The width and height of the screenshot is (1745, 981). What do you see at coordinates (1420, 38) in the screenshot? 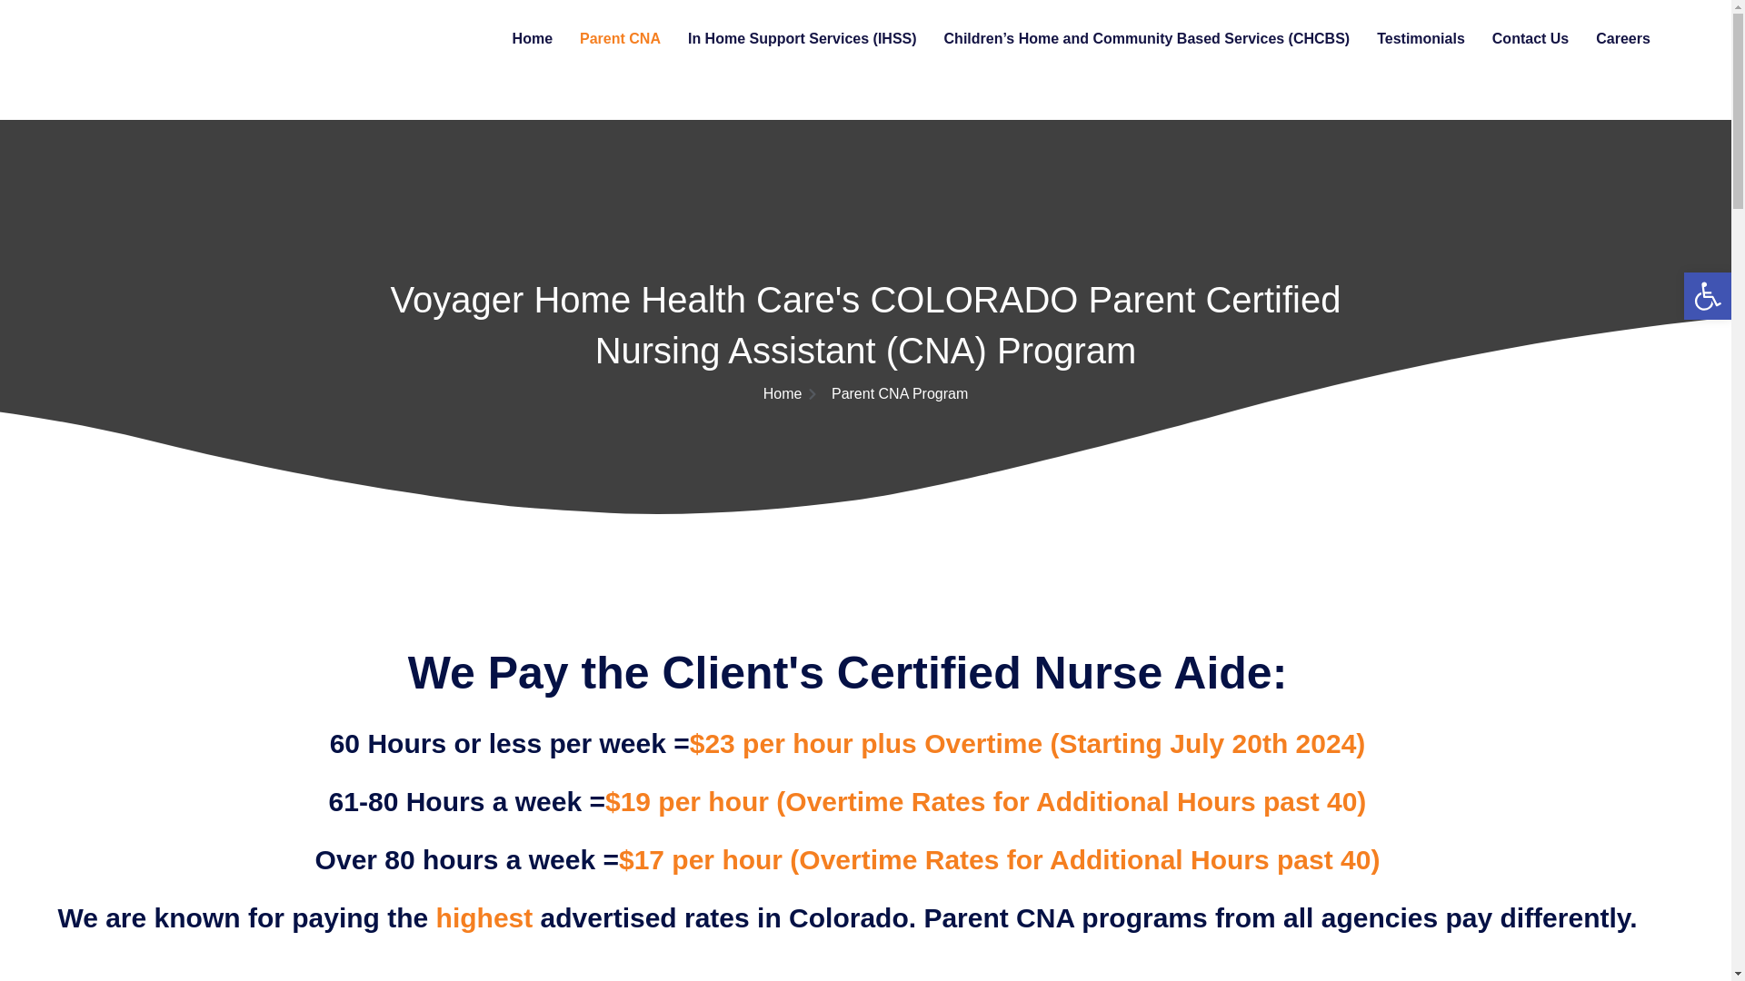
I see `Testimonials` at bounding box center [1420, 38].